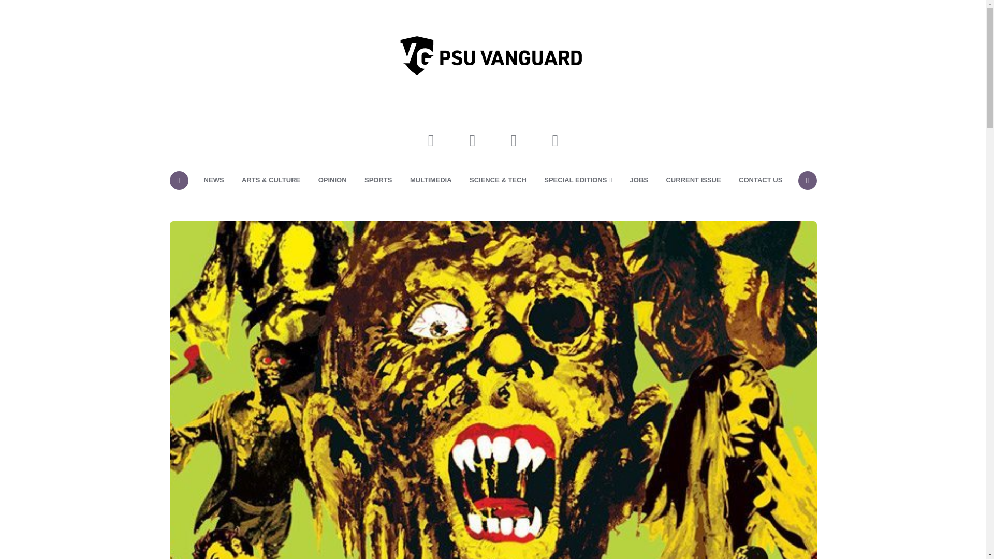 The image size is (994, 559). What do you see at coordinates (693, 180) in the screenshot?
I see `CURRENT ISSUE` at bounding box center [693, 180].